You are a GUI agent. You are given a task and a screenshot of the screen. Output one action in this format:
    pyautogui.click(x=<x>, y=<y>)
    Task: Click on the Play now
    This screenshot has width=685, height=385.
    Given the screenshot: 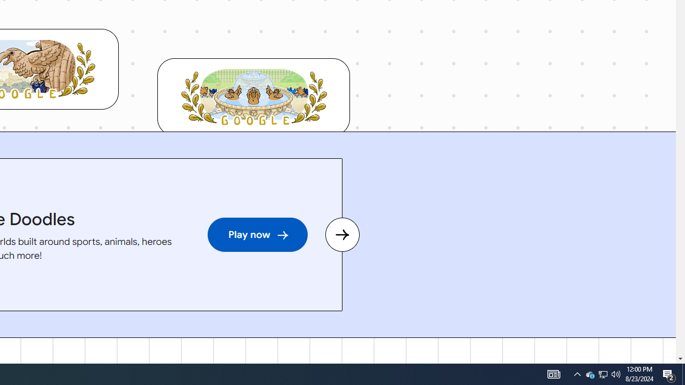 What is the action you would take?
    pyautogui.click(x=257, y=235)
    